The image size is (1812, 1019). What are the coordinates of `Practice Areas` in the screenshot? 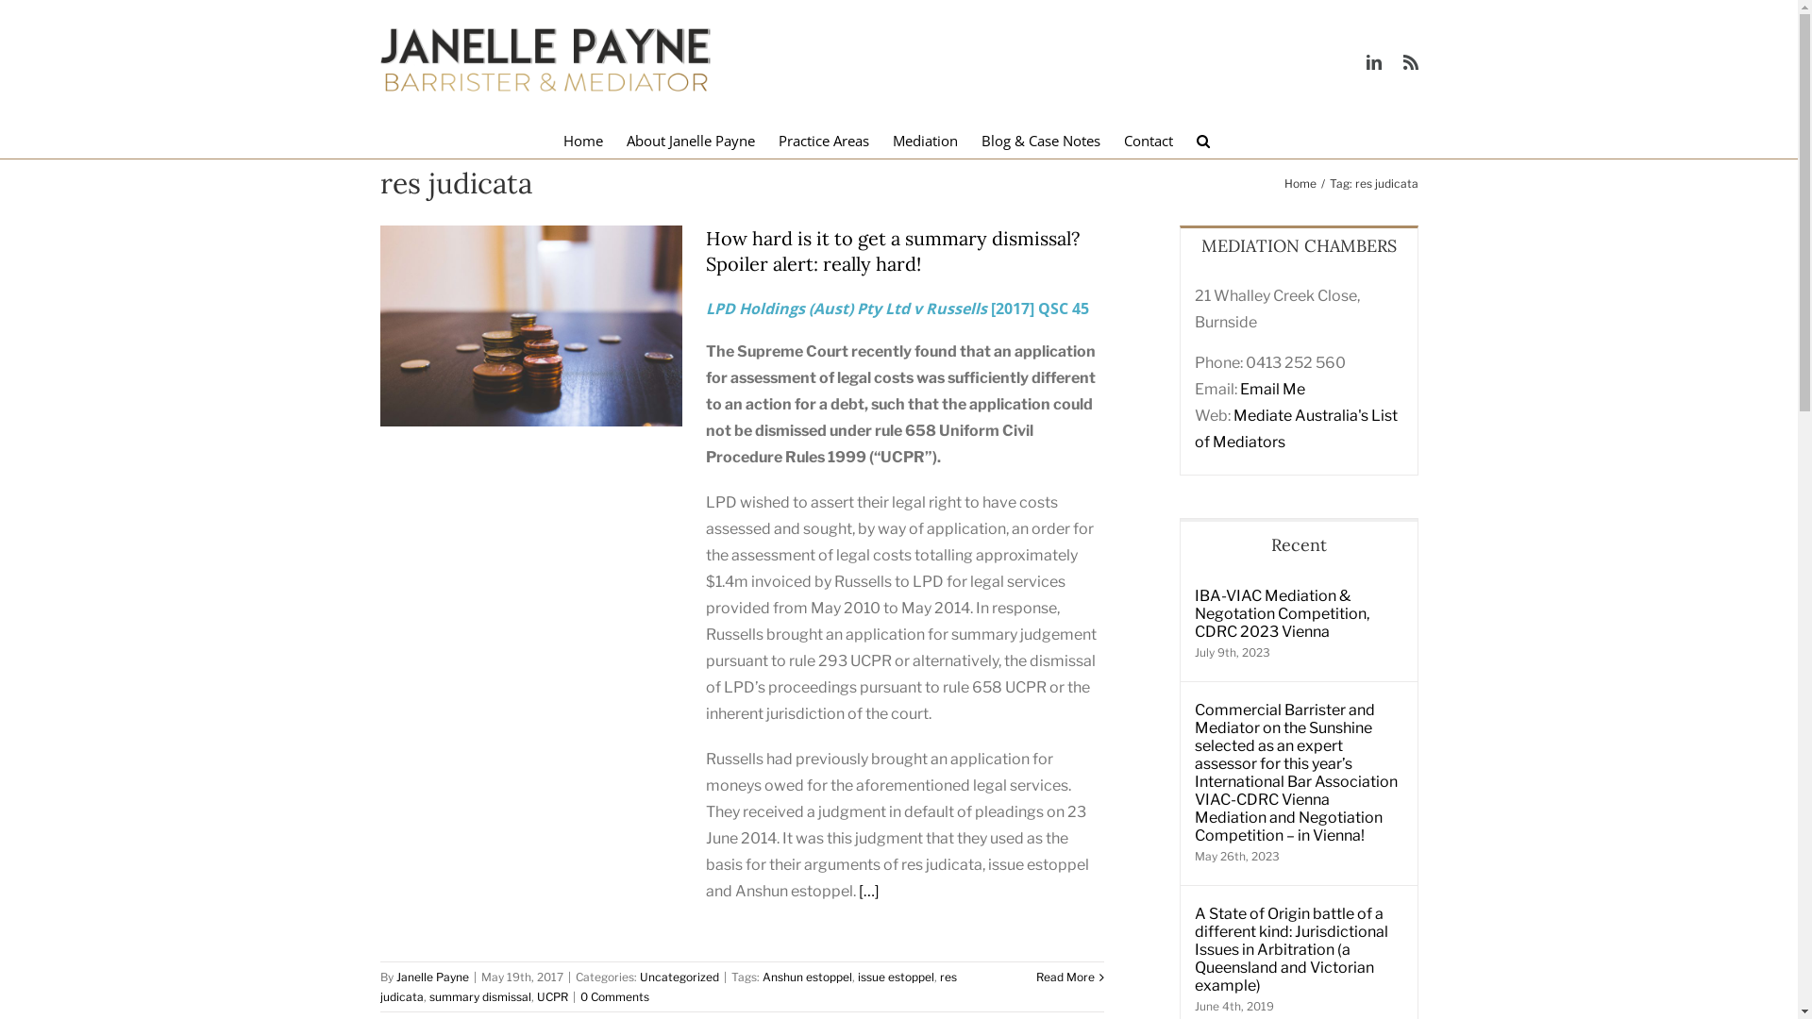 It's located at (824, 140).